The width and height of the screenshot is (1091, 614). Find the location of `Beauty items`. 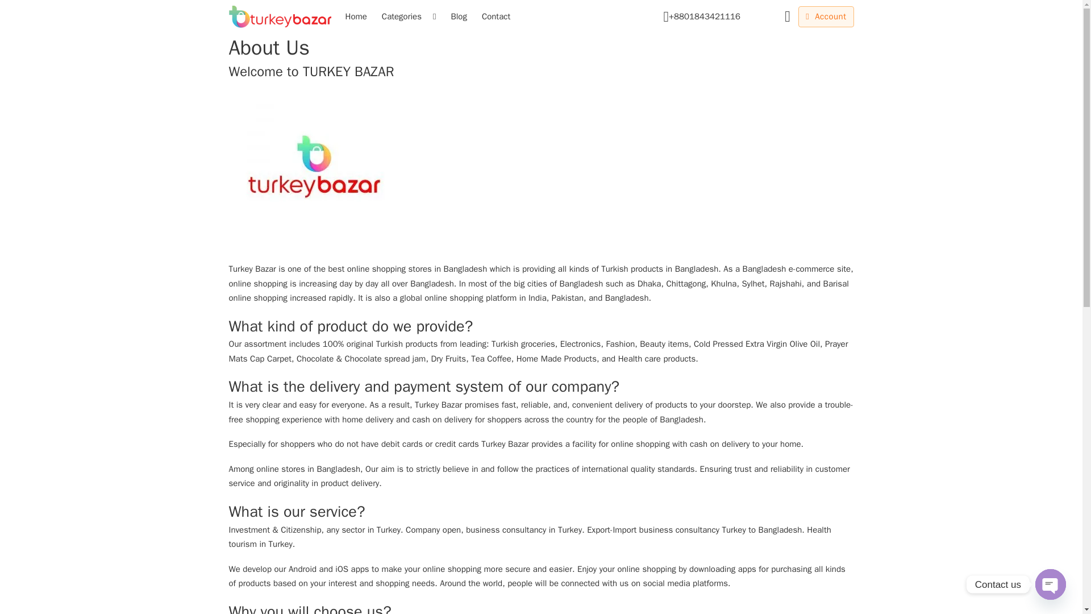

Beauty items is located at coordinates (664, 344).